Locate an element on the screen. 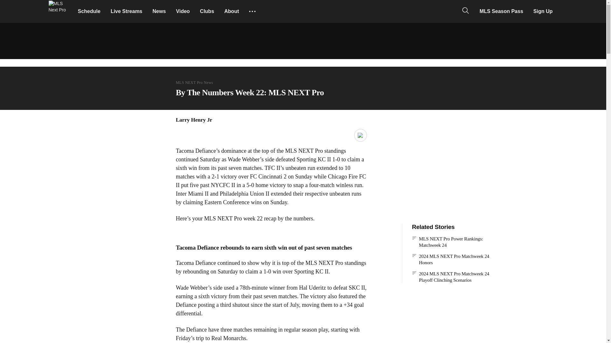 The height and width of the screenshot is (343, 611). Video is located at coordinates (183, 11).